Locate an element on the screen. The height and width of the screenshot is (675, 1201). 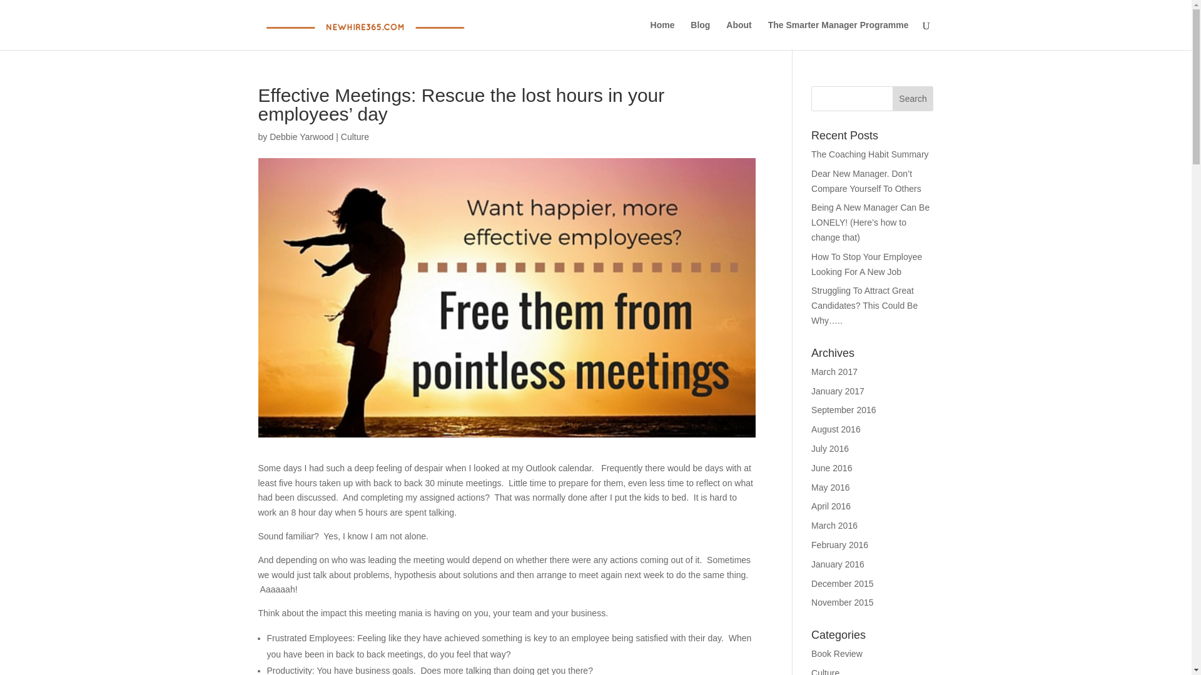
How To Stop Your Employee Looking For A New Job is located at coordinates (867, 264).